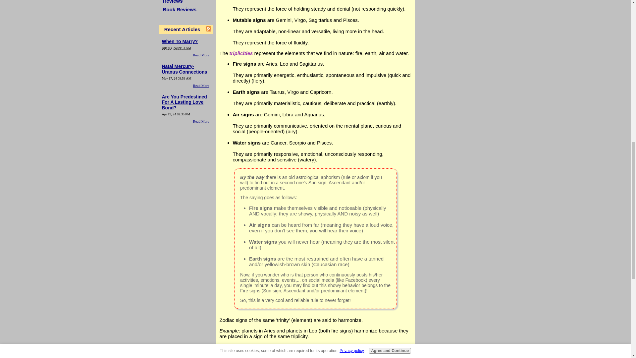 This screenshot has width=636, height=358. Describe the element at coordinates (176, 114) in the screenshot. I see `2024-04-19T14:36:54-0400` at that location.